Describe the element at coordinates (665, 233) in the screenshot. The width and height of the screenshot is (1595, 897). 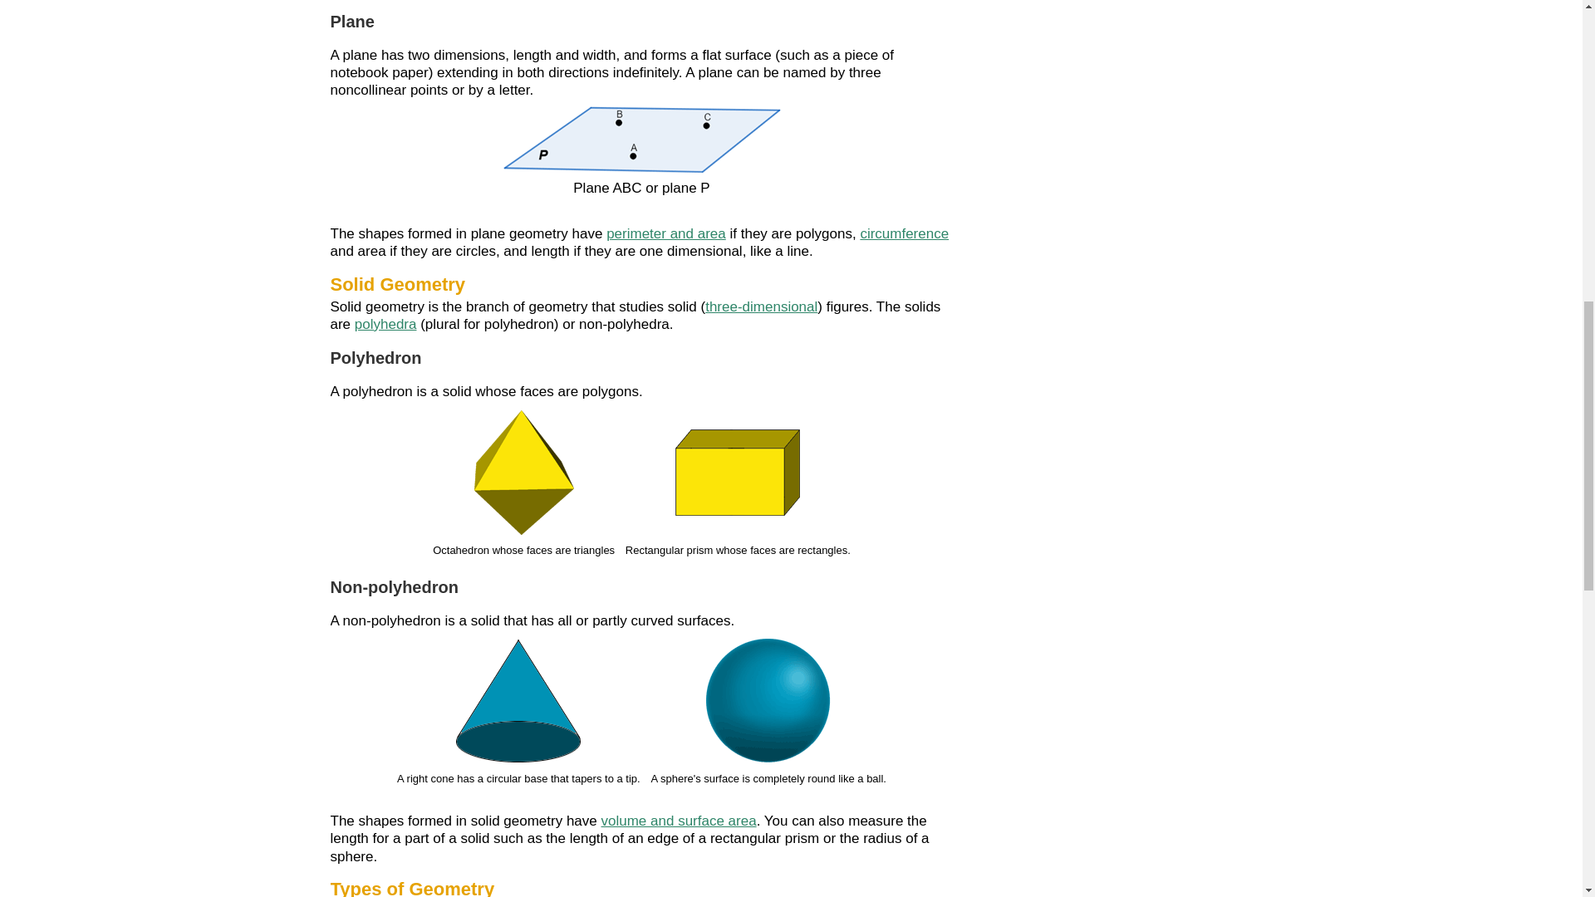
I see `perimeter and area` at that location.